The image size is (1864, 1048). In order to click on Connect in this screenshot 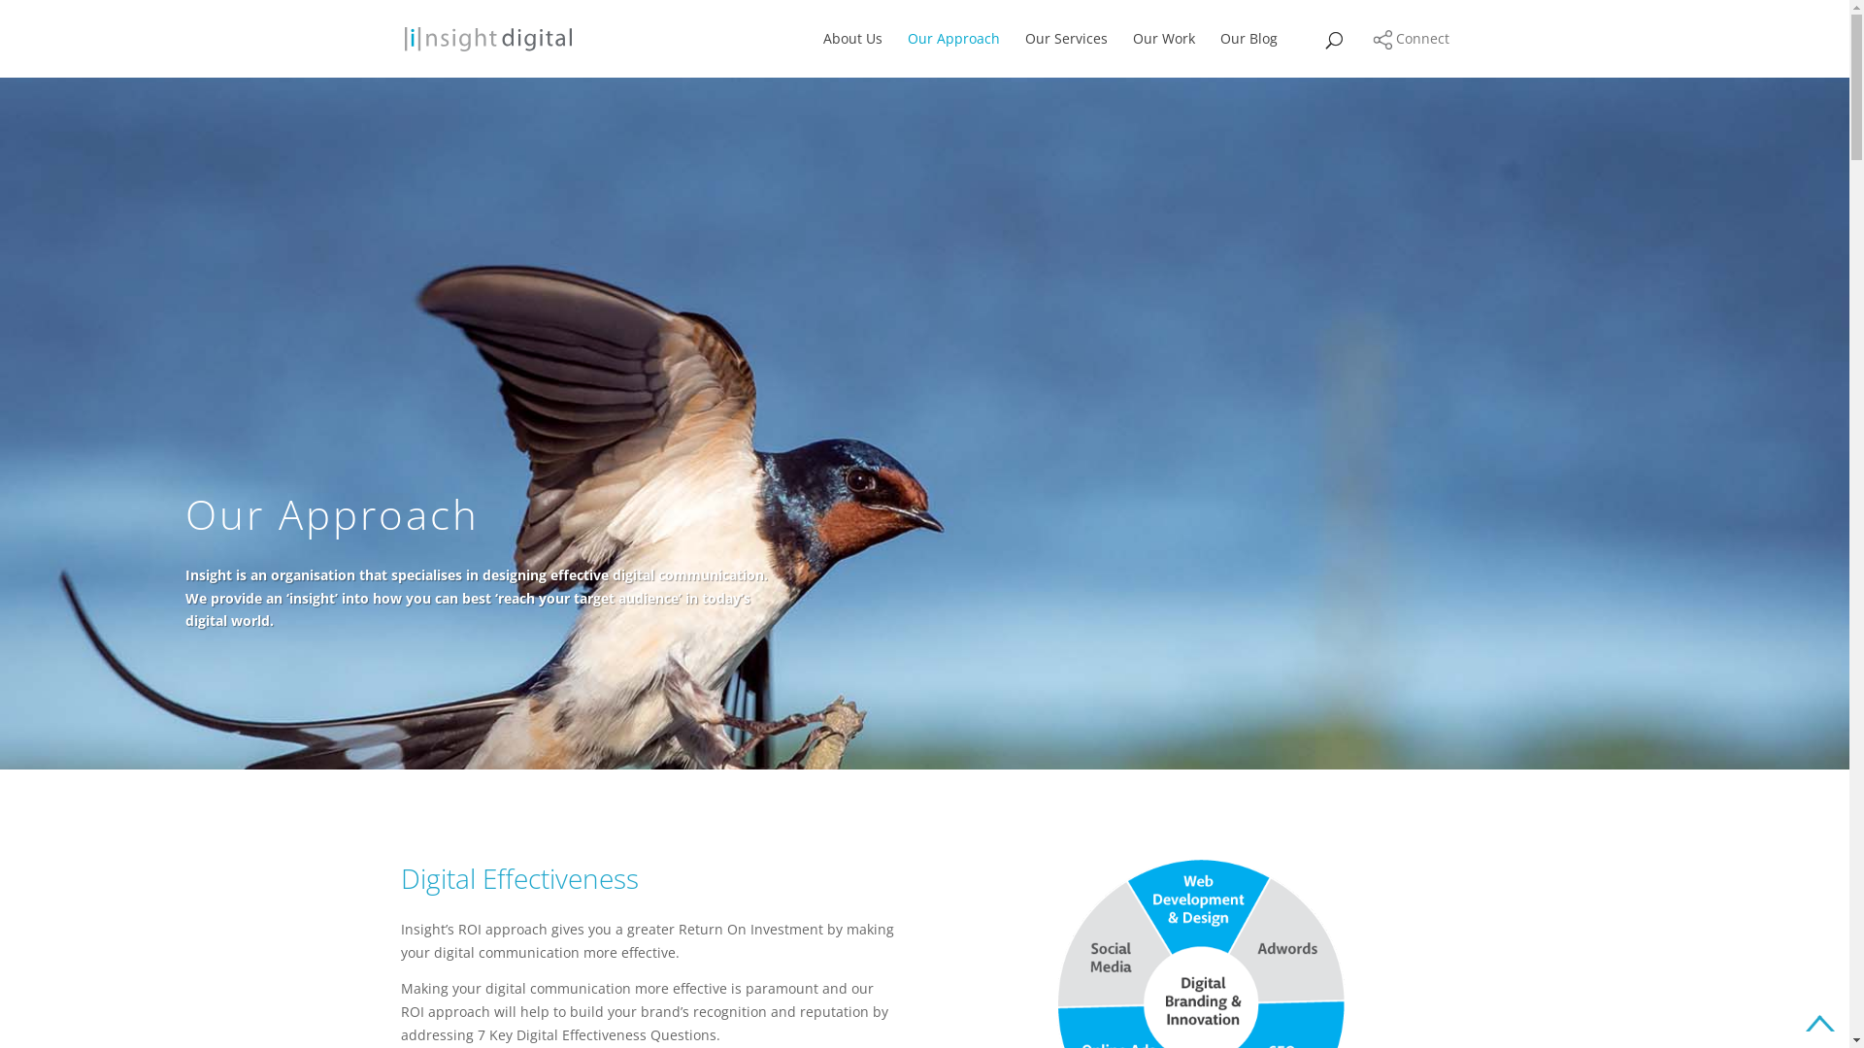, I will do `click(1412, 39)`.